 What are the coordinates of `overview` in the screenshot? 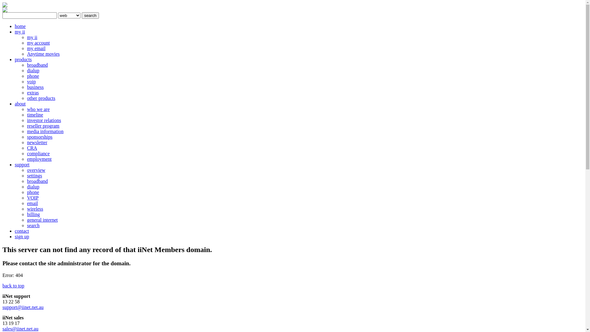 It's located at (36, 170).